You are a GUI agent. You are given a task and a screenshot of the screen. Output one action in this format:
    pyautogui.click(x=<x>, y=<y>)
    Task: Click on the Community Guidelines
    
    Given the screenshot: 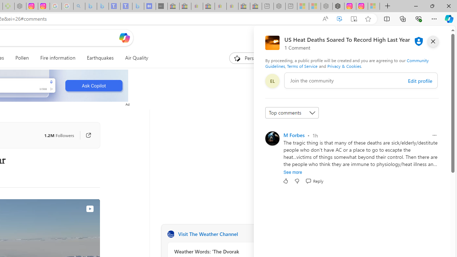 What is the action you would take?
    pyautogui.click(x=347, y=63)
    